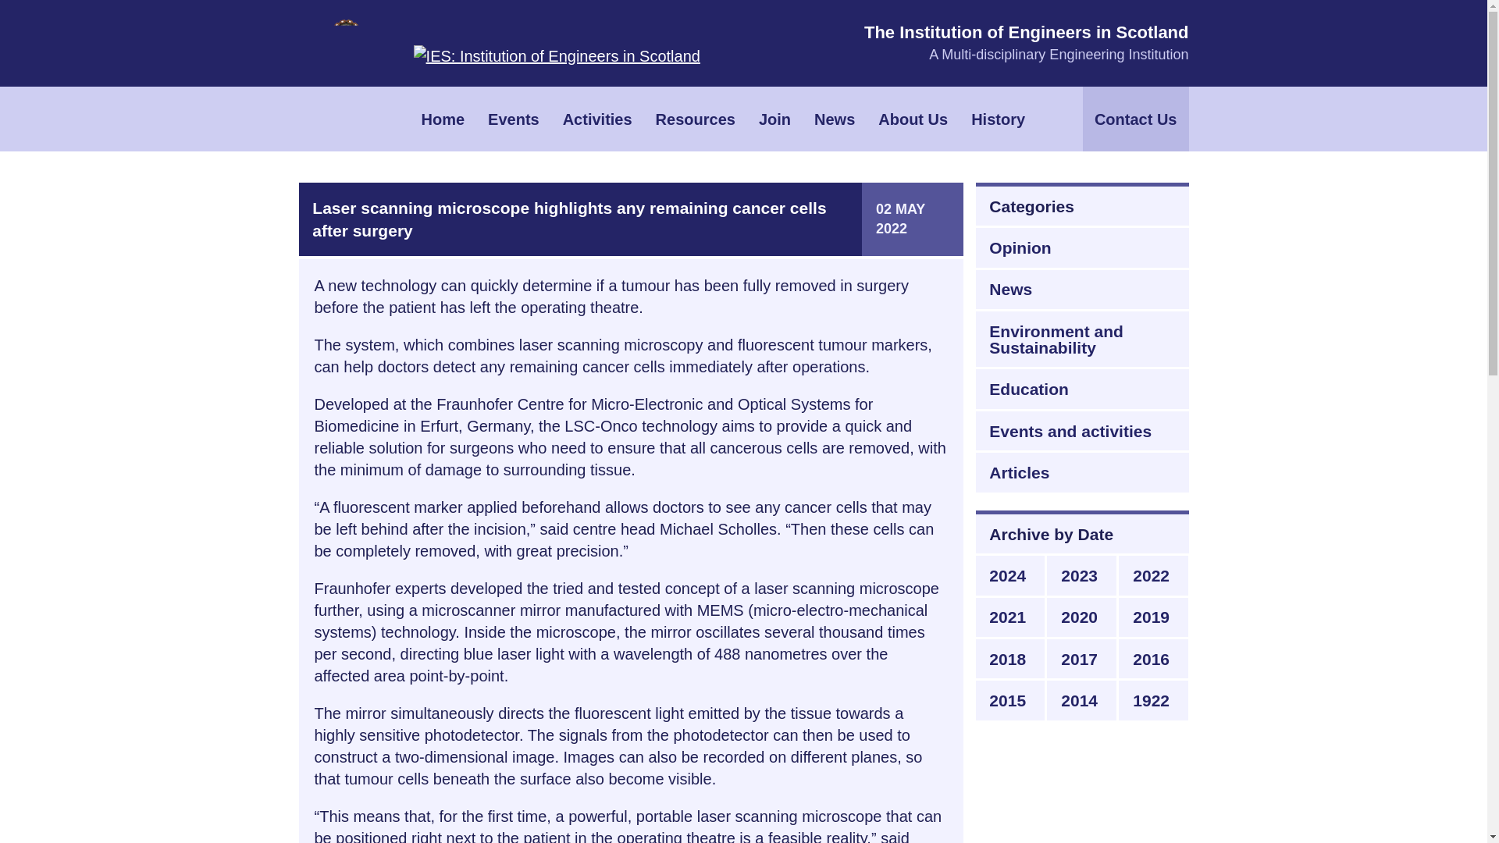 The image size is (1499, 843). I want to click on About Us, so click(912, 119).